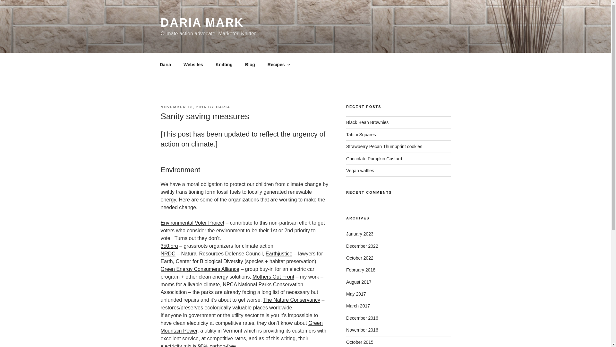 This screenshot has width=616, height=347. What do you see at coordinates (360, 170) in the screenshot?
I see `Vegan waffles` at bounding box center [360, 170].